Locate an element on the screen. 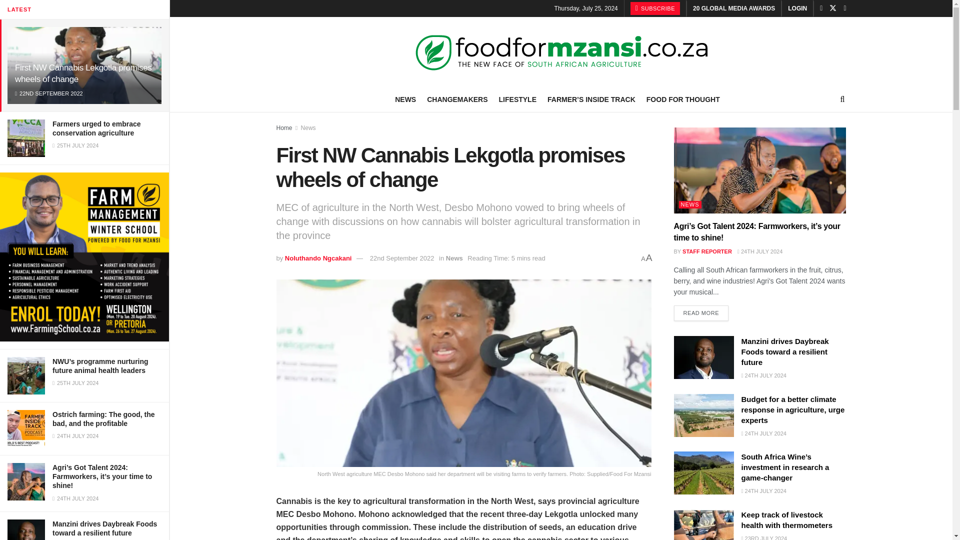 This screenshot has height=540, width=960. NEWS is located at coordinates (405, 99).